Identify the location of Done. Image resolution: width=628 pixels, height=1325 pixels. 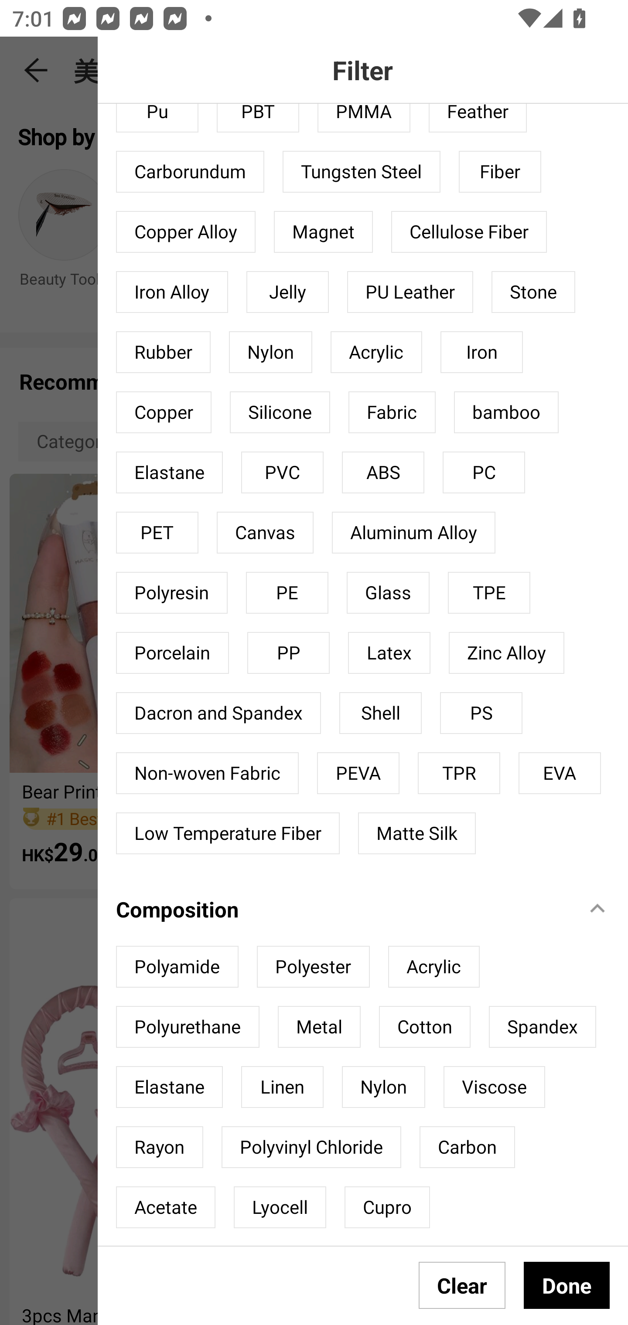
(567, 1285).